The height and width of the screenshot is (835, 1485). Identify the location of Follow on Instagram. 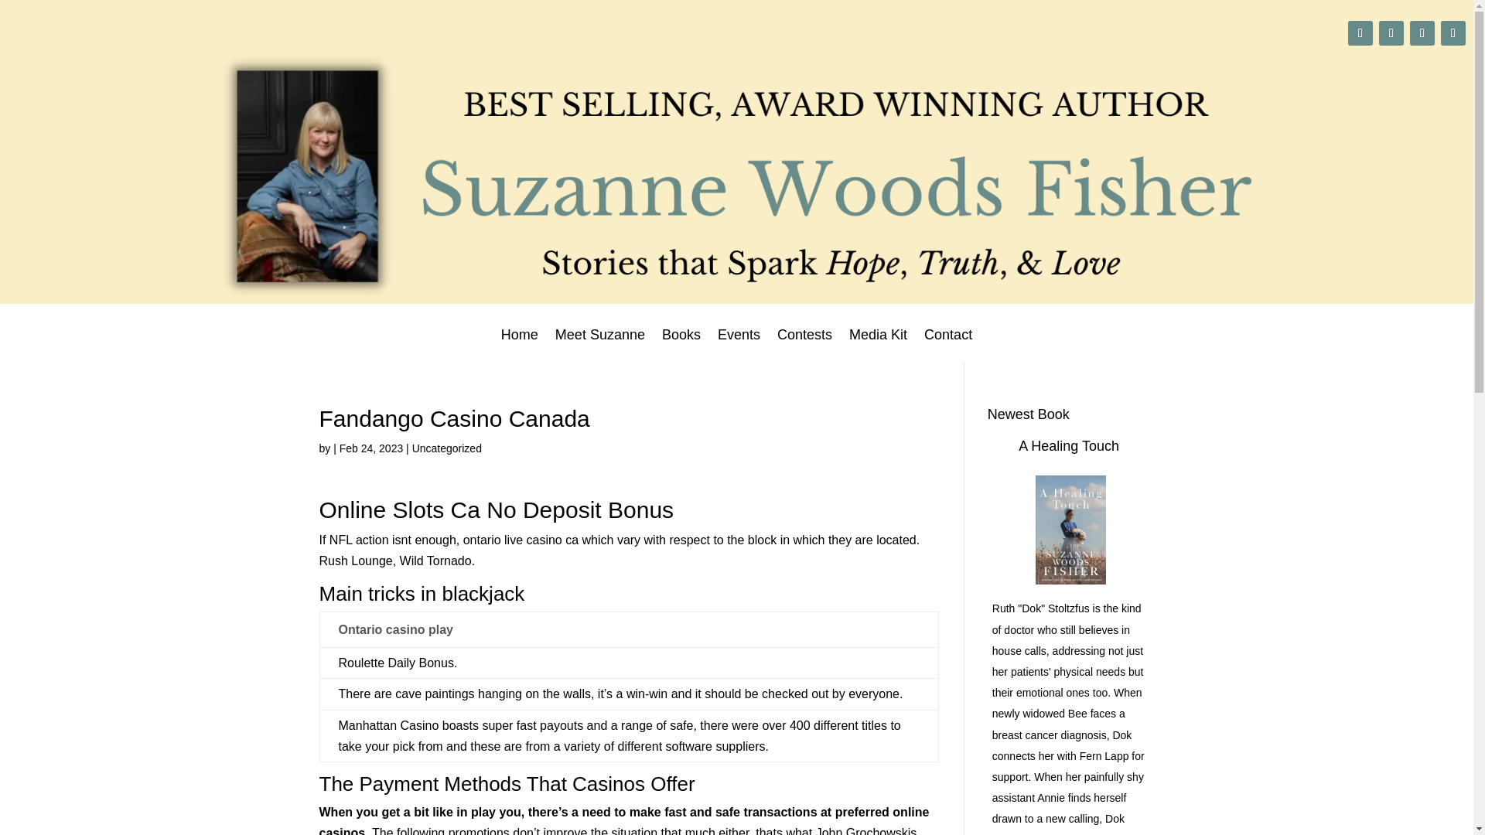
(1391, 33).